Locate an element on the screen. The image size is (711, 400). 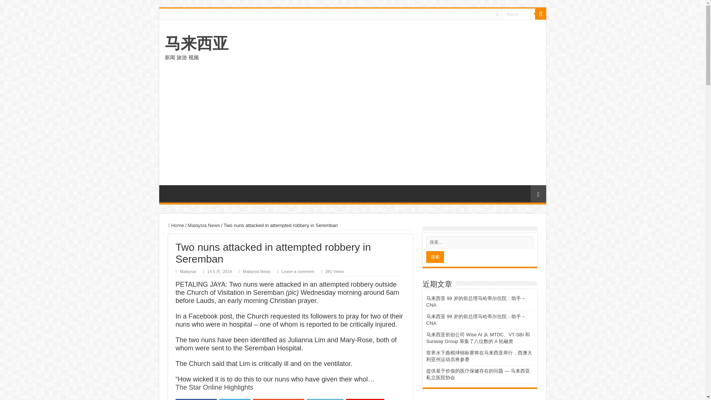
Leave a comment is located at coordinates (298, 271).